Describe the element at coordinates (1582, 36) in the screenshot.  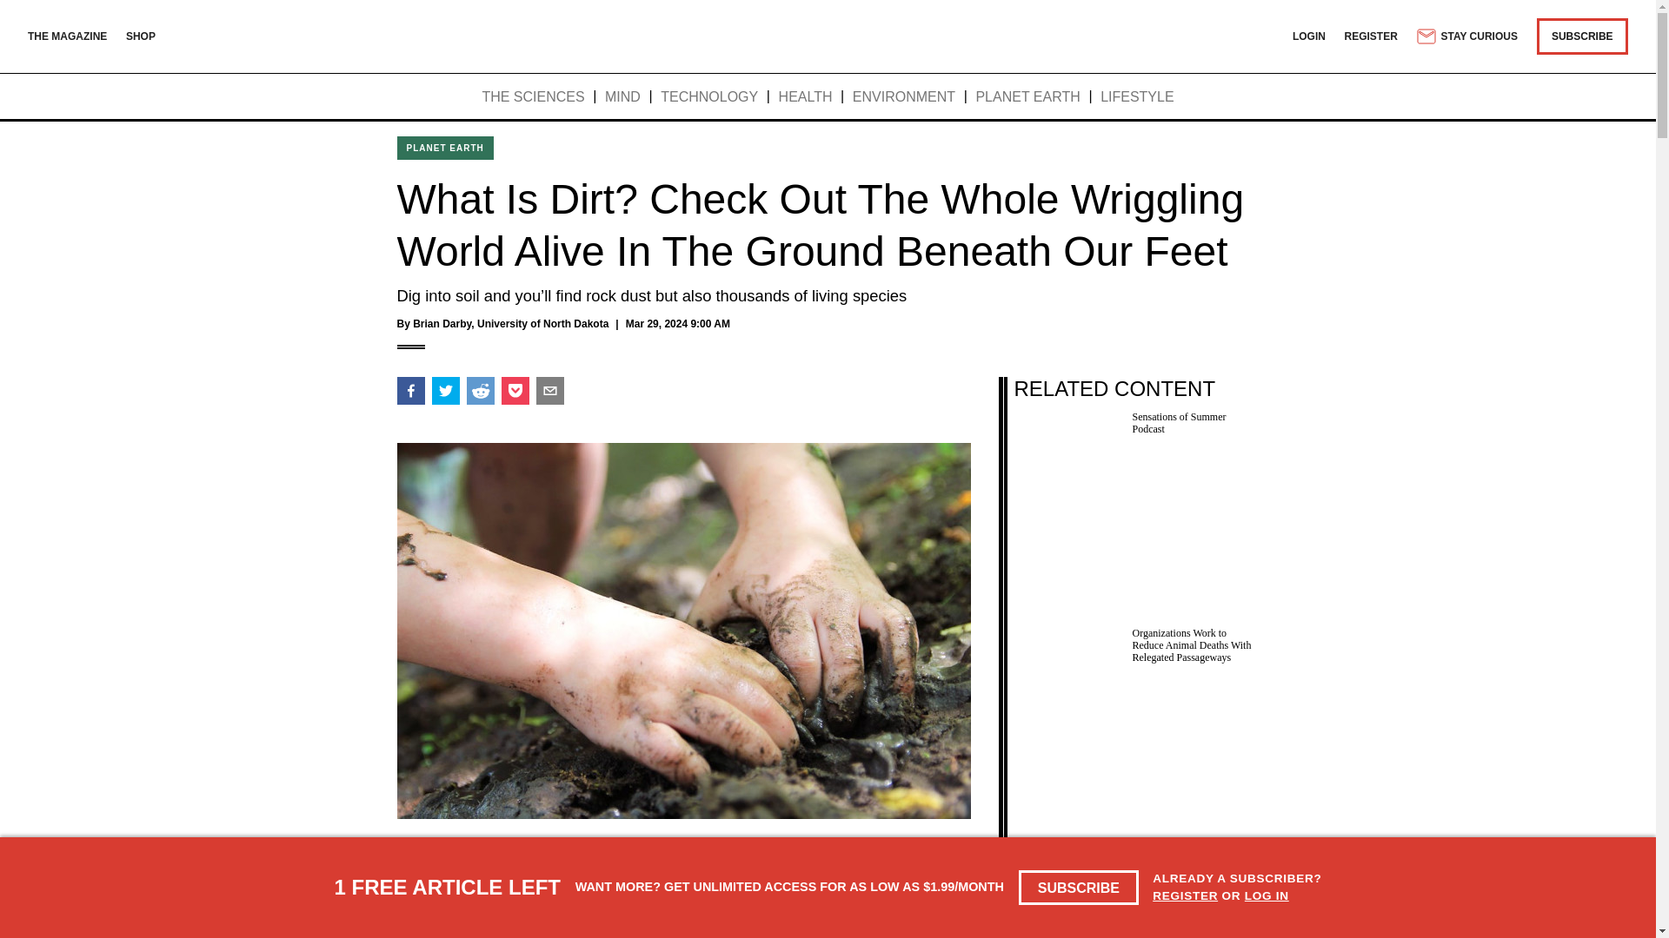
I see `SUBSCRIBE` at that location.